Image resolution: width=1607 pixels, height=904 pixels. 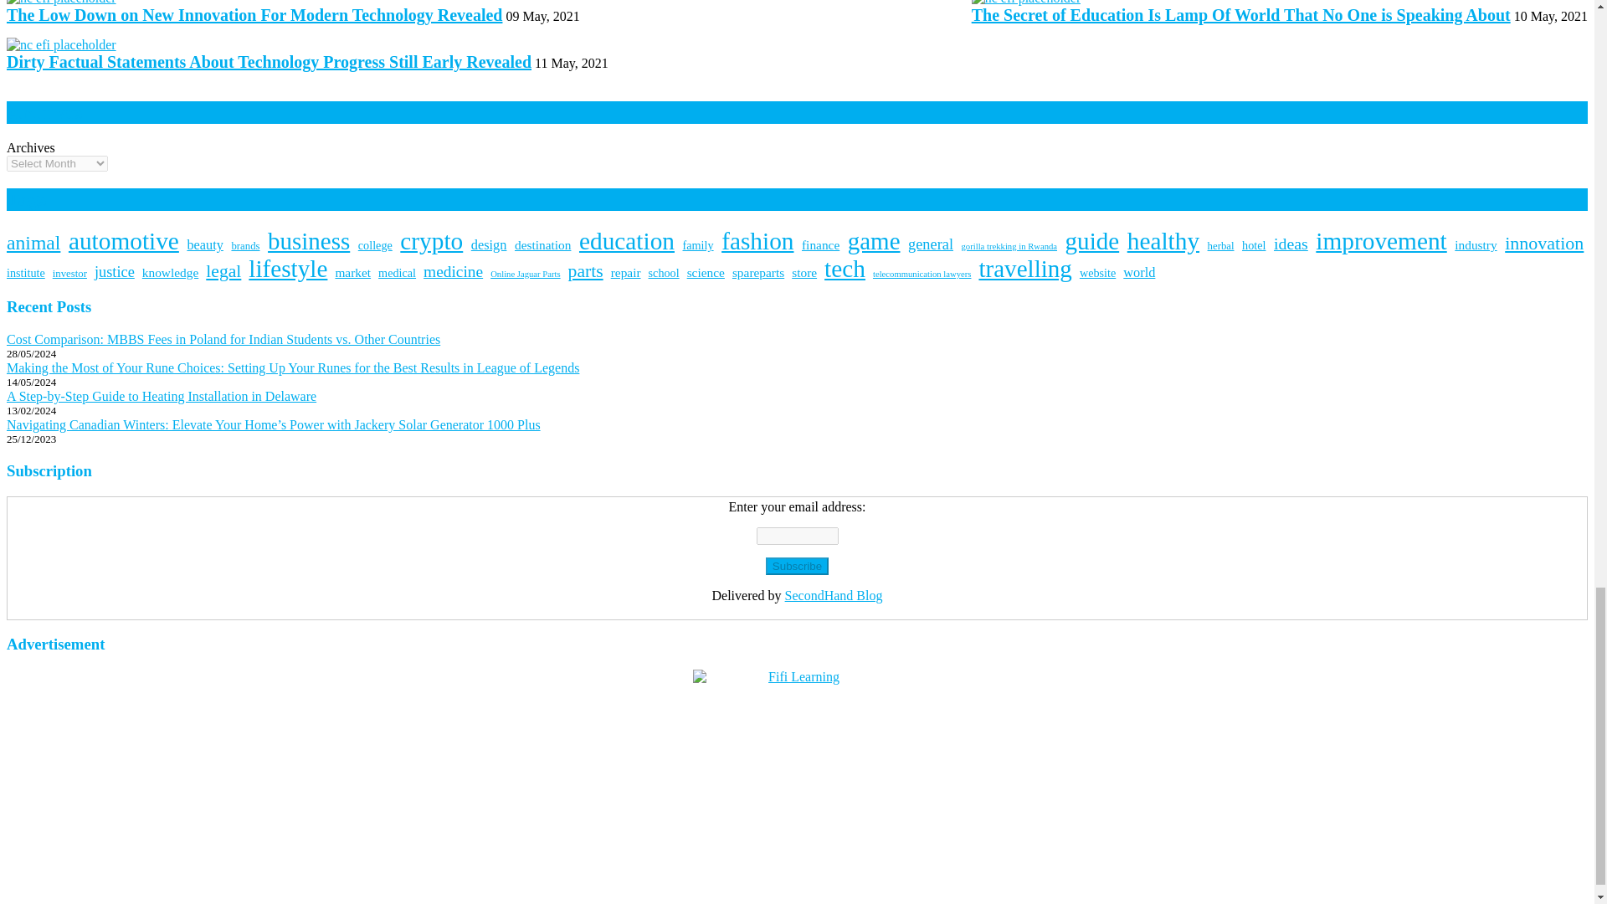 What do you see at coordinates (797, 773) in the screenshot?
I see `Fifi Learning` at bounding box center [797, 773].